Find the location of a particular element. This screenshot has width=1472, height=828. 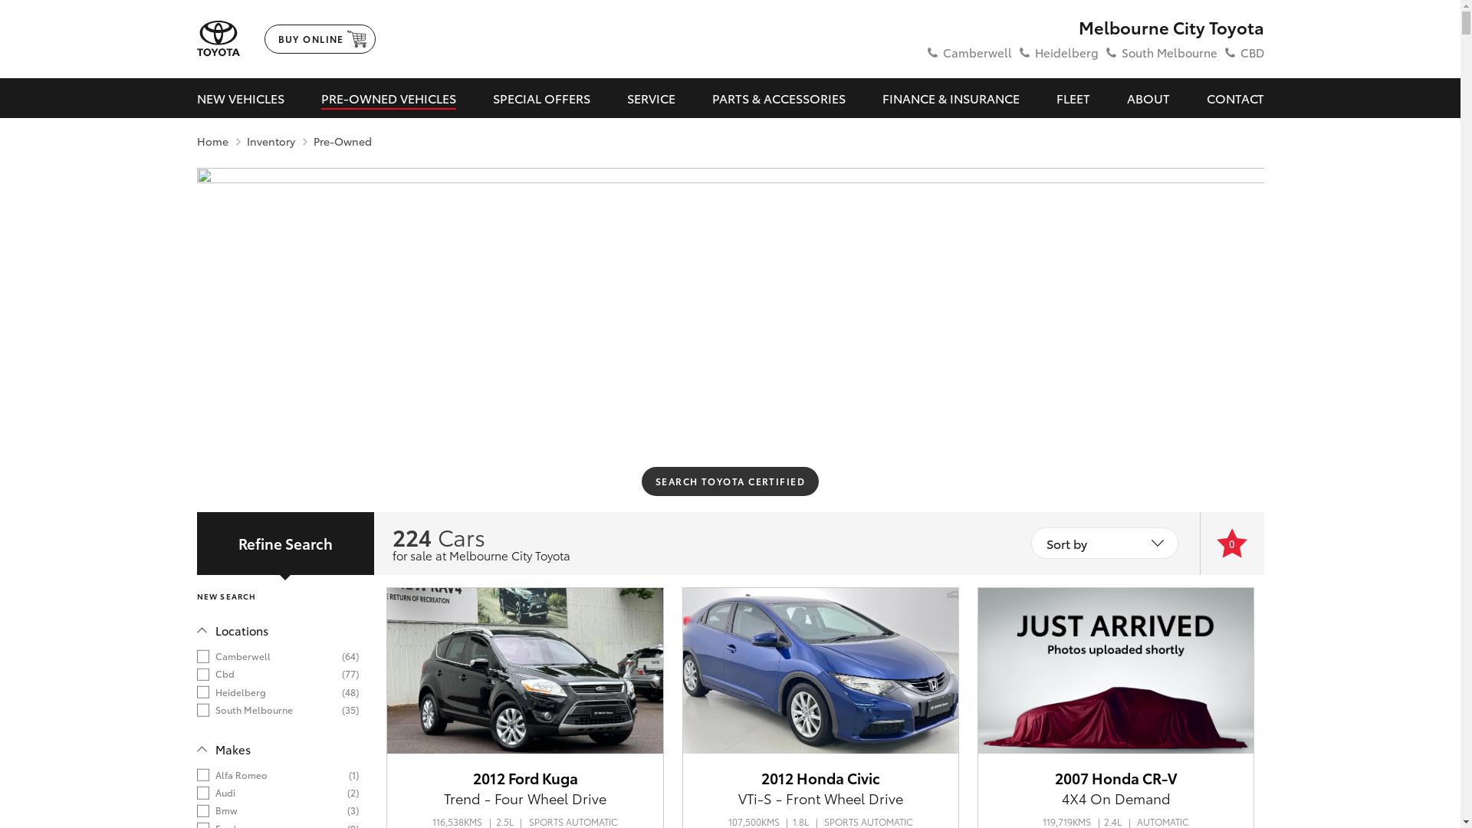

2007 Honda CR-V is located at coordinates (1116, 777).